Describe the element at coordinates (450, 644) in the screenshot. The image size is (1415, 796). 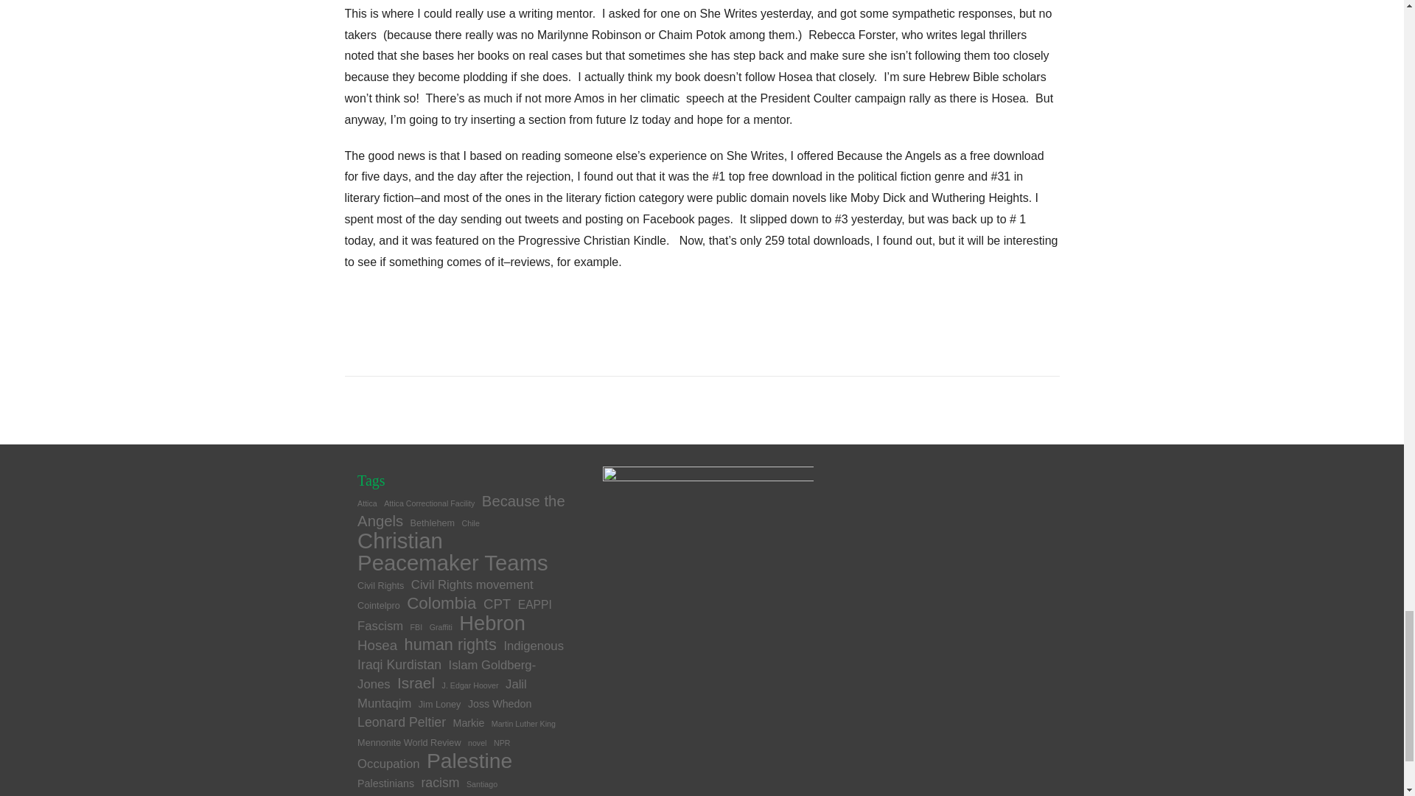
I see `human rights` at that location.